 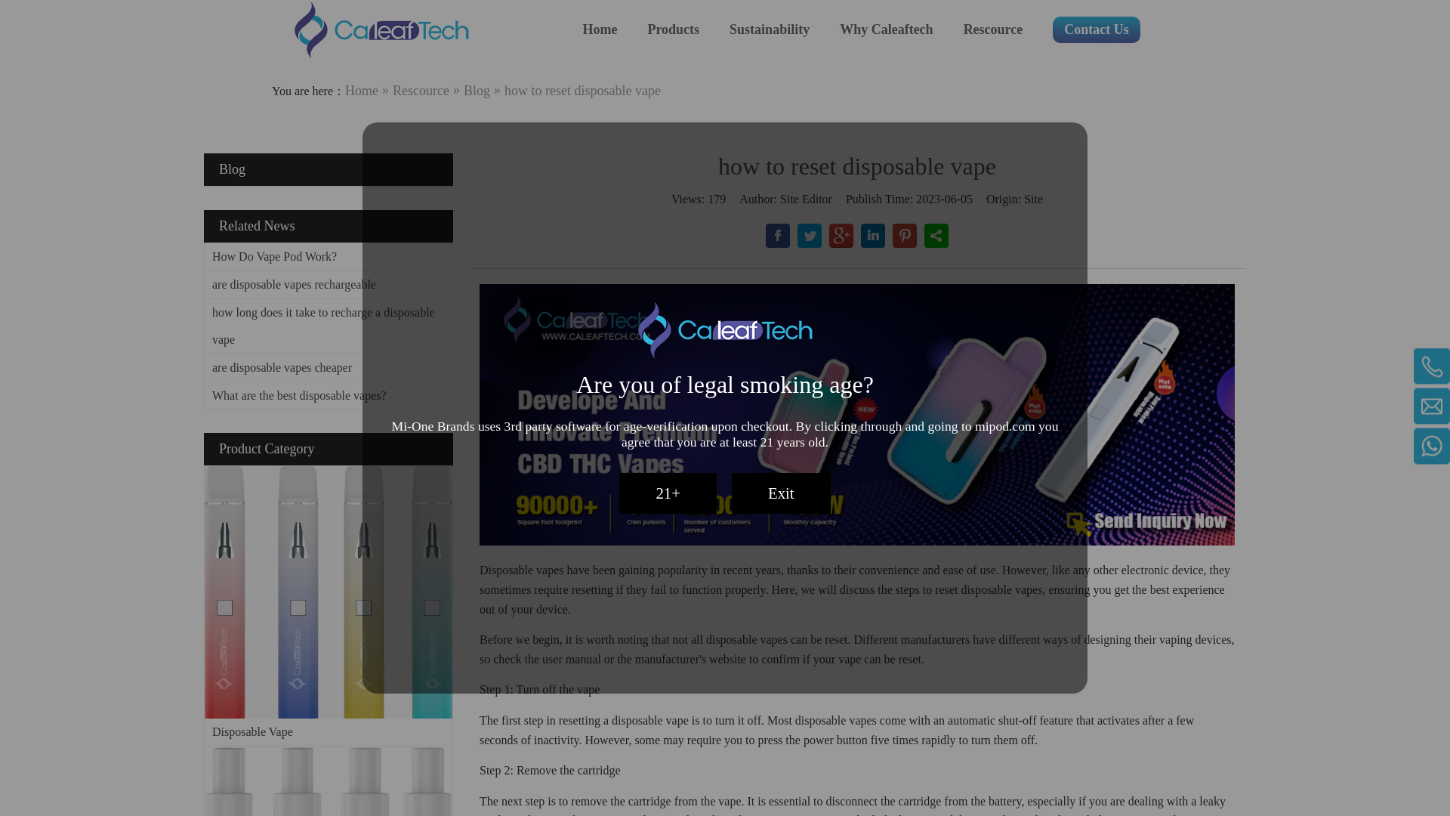 I want to click on Rescource, so click(x=994, y=30).